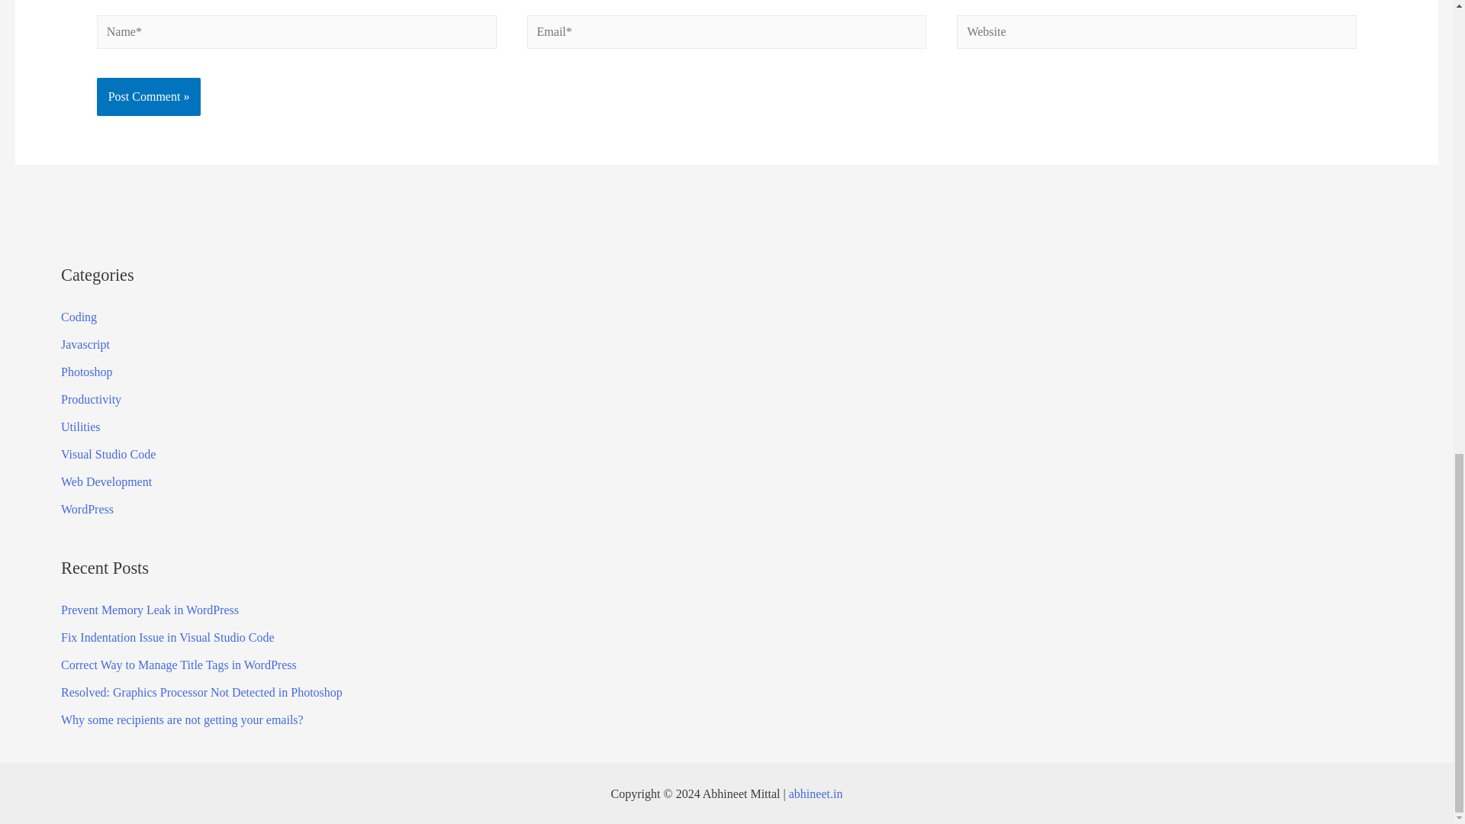 This screenshot has height=824, width=1465. I want to click on Photoshop, so click(87, 372).